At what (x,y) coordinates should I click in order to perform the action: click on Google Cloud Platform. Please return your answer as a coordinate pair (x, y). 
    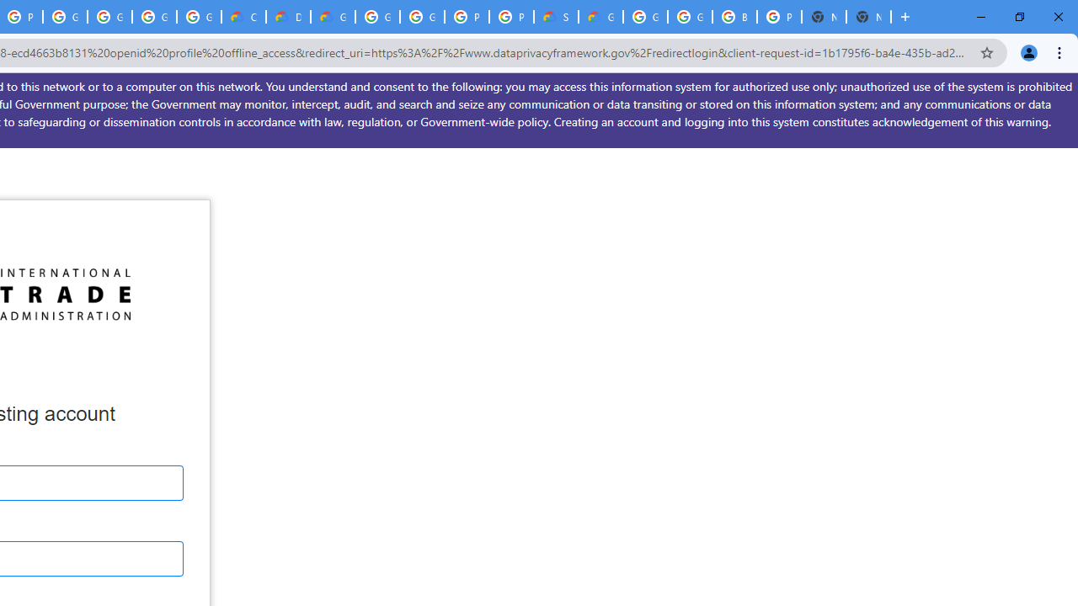
    Looking at the image, I should click on (377, 17).